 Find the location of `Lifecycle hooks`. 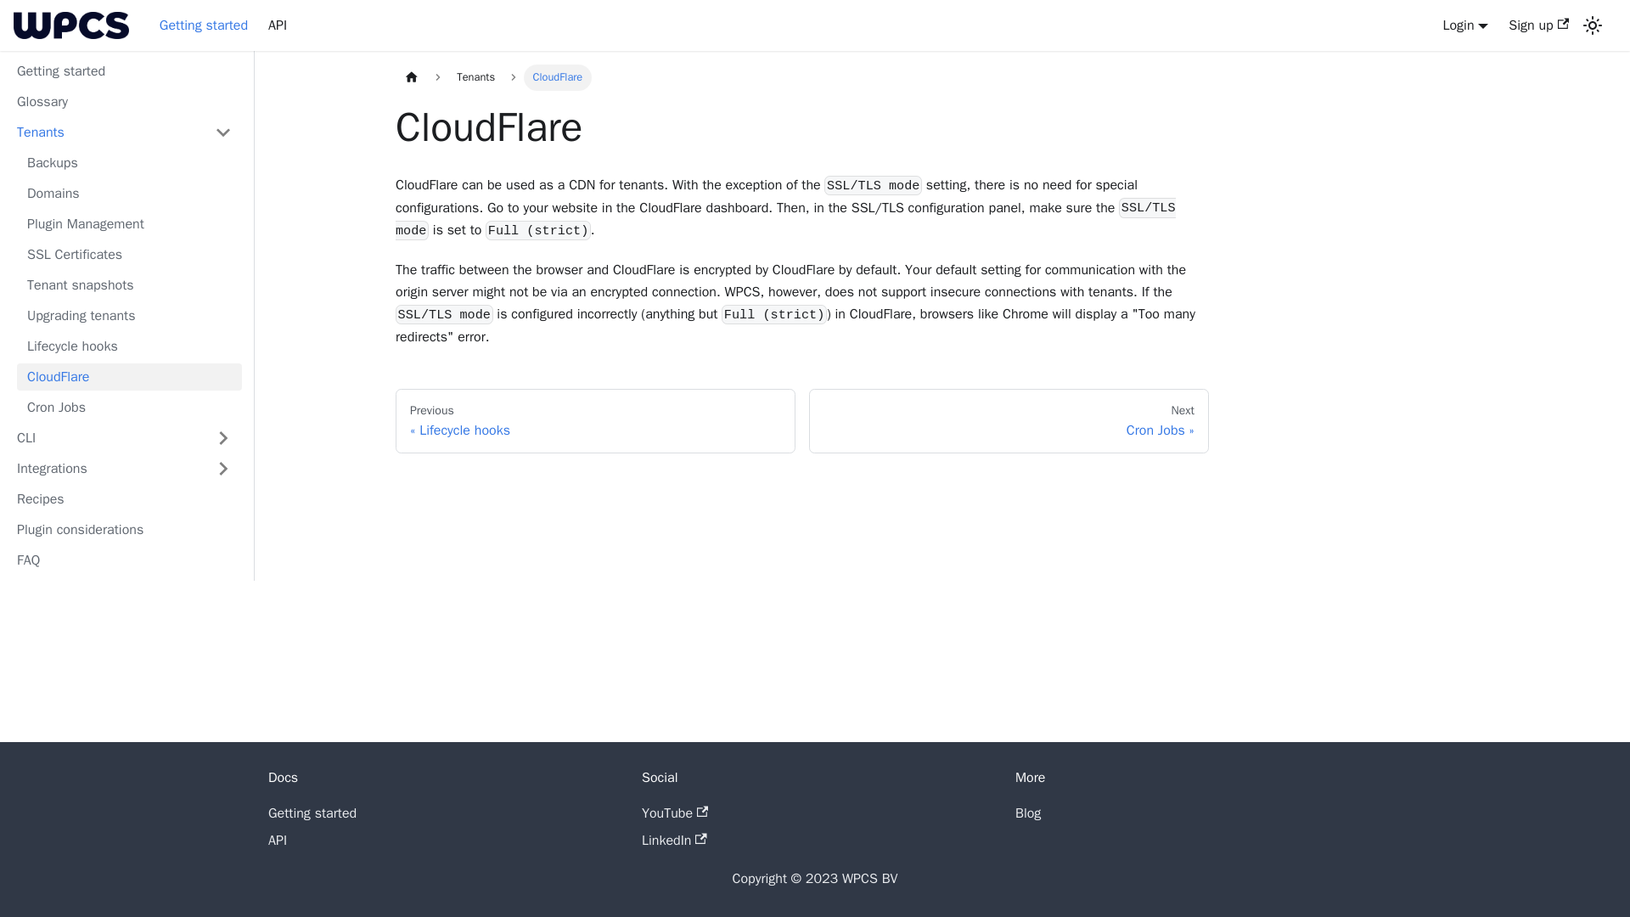

Lifecycle hooks is located at coordinates (129, 346).